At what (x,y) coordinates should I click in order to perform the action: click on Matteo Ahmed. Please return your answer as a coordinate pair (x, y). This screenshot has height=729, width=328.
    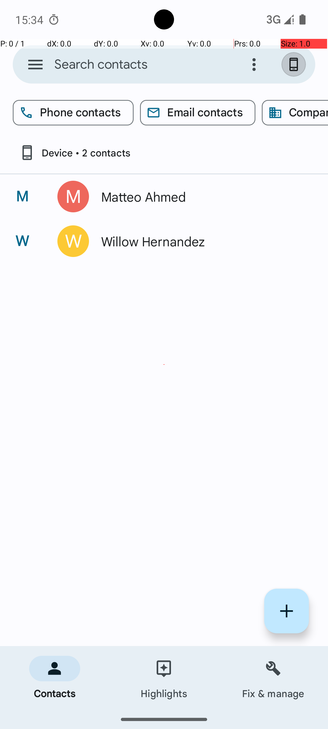
    Looking at the image, I should click on (202, 197).